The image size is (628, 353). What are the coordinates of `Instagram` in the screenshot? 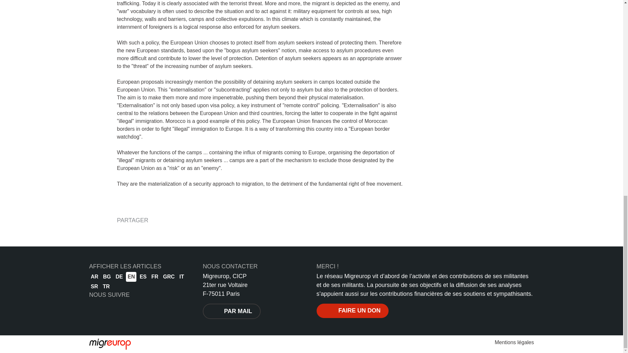 It's located at (141, 308).